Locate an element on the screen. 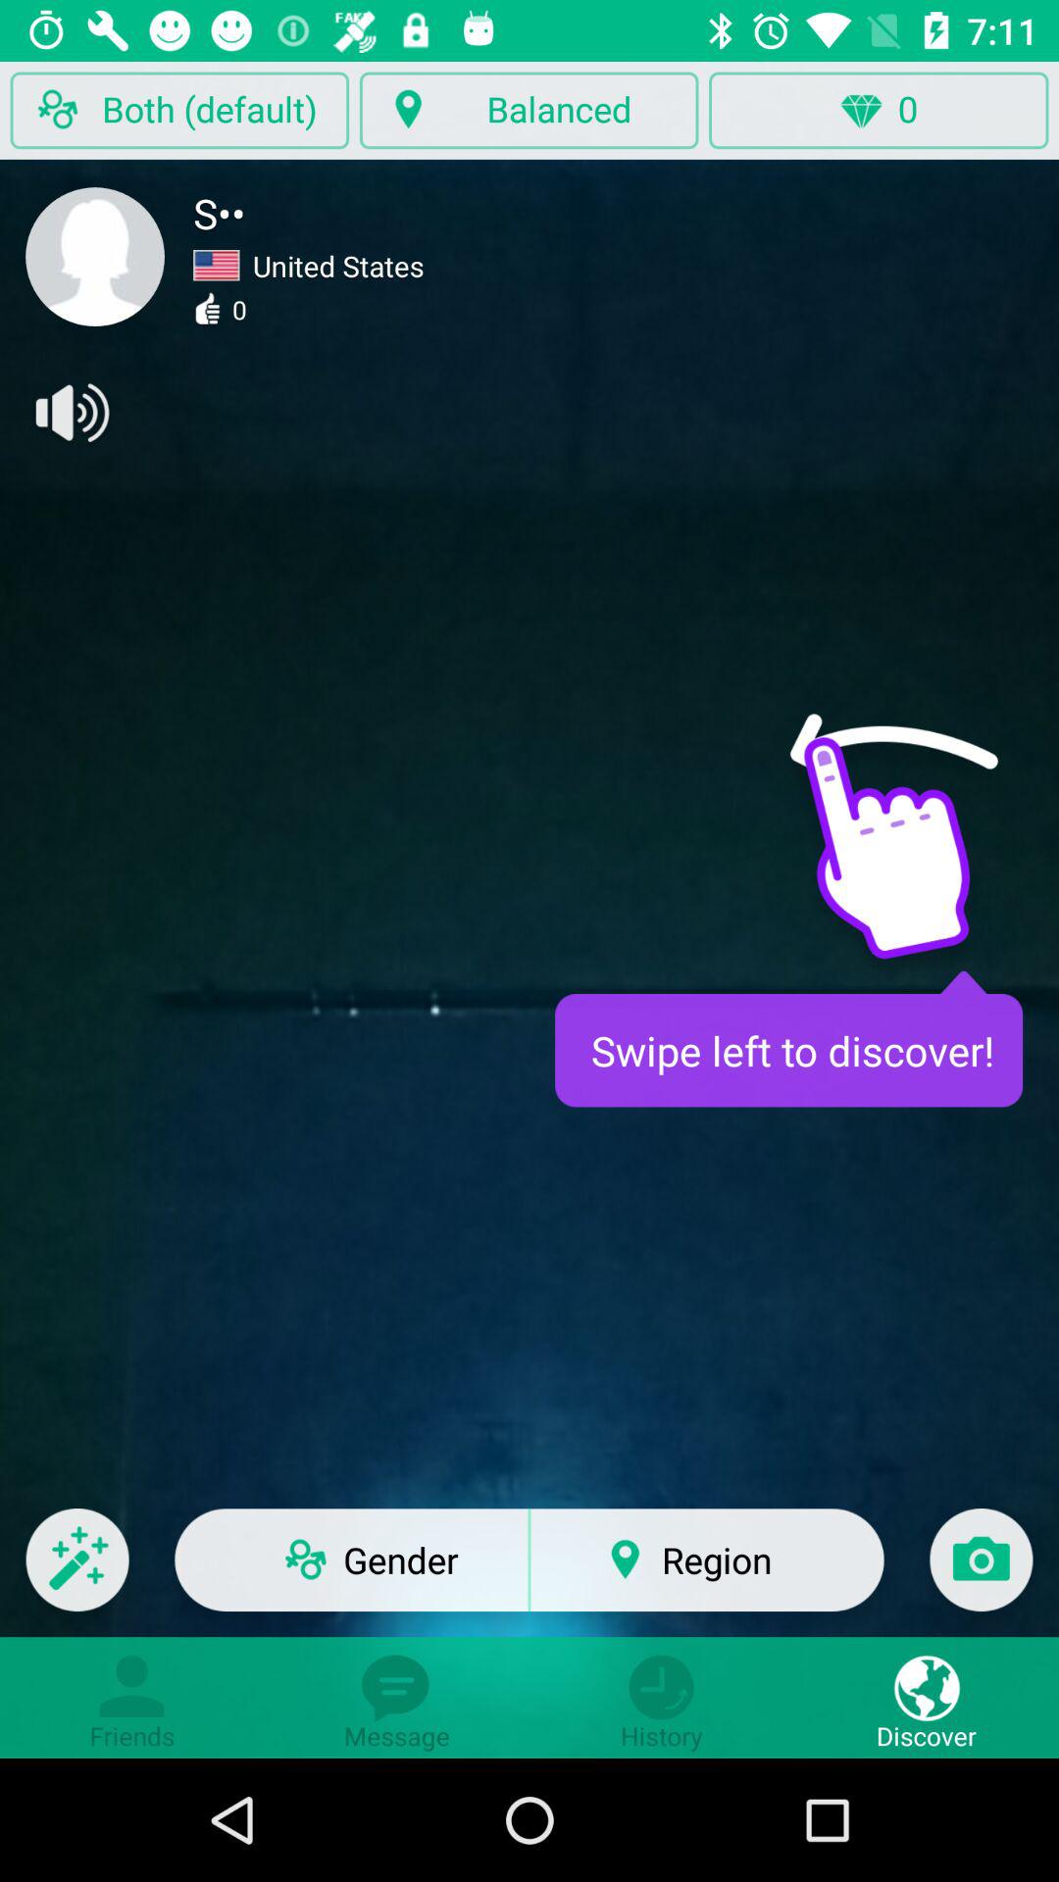 This screenshot has width=1059, height=1882. click on button right to friends is located at coordinates (397, 1698).